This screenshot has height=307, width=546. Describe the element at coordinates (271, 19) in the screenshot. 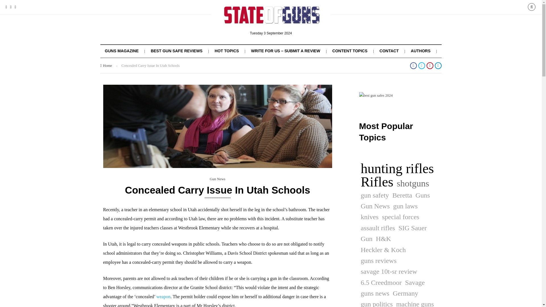

I see `State of Guns` at that location.